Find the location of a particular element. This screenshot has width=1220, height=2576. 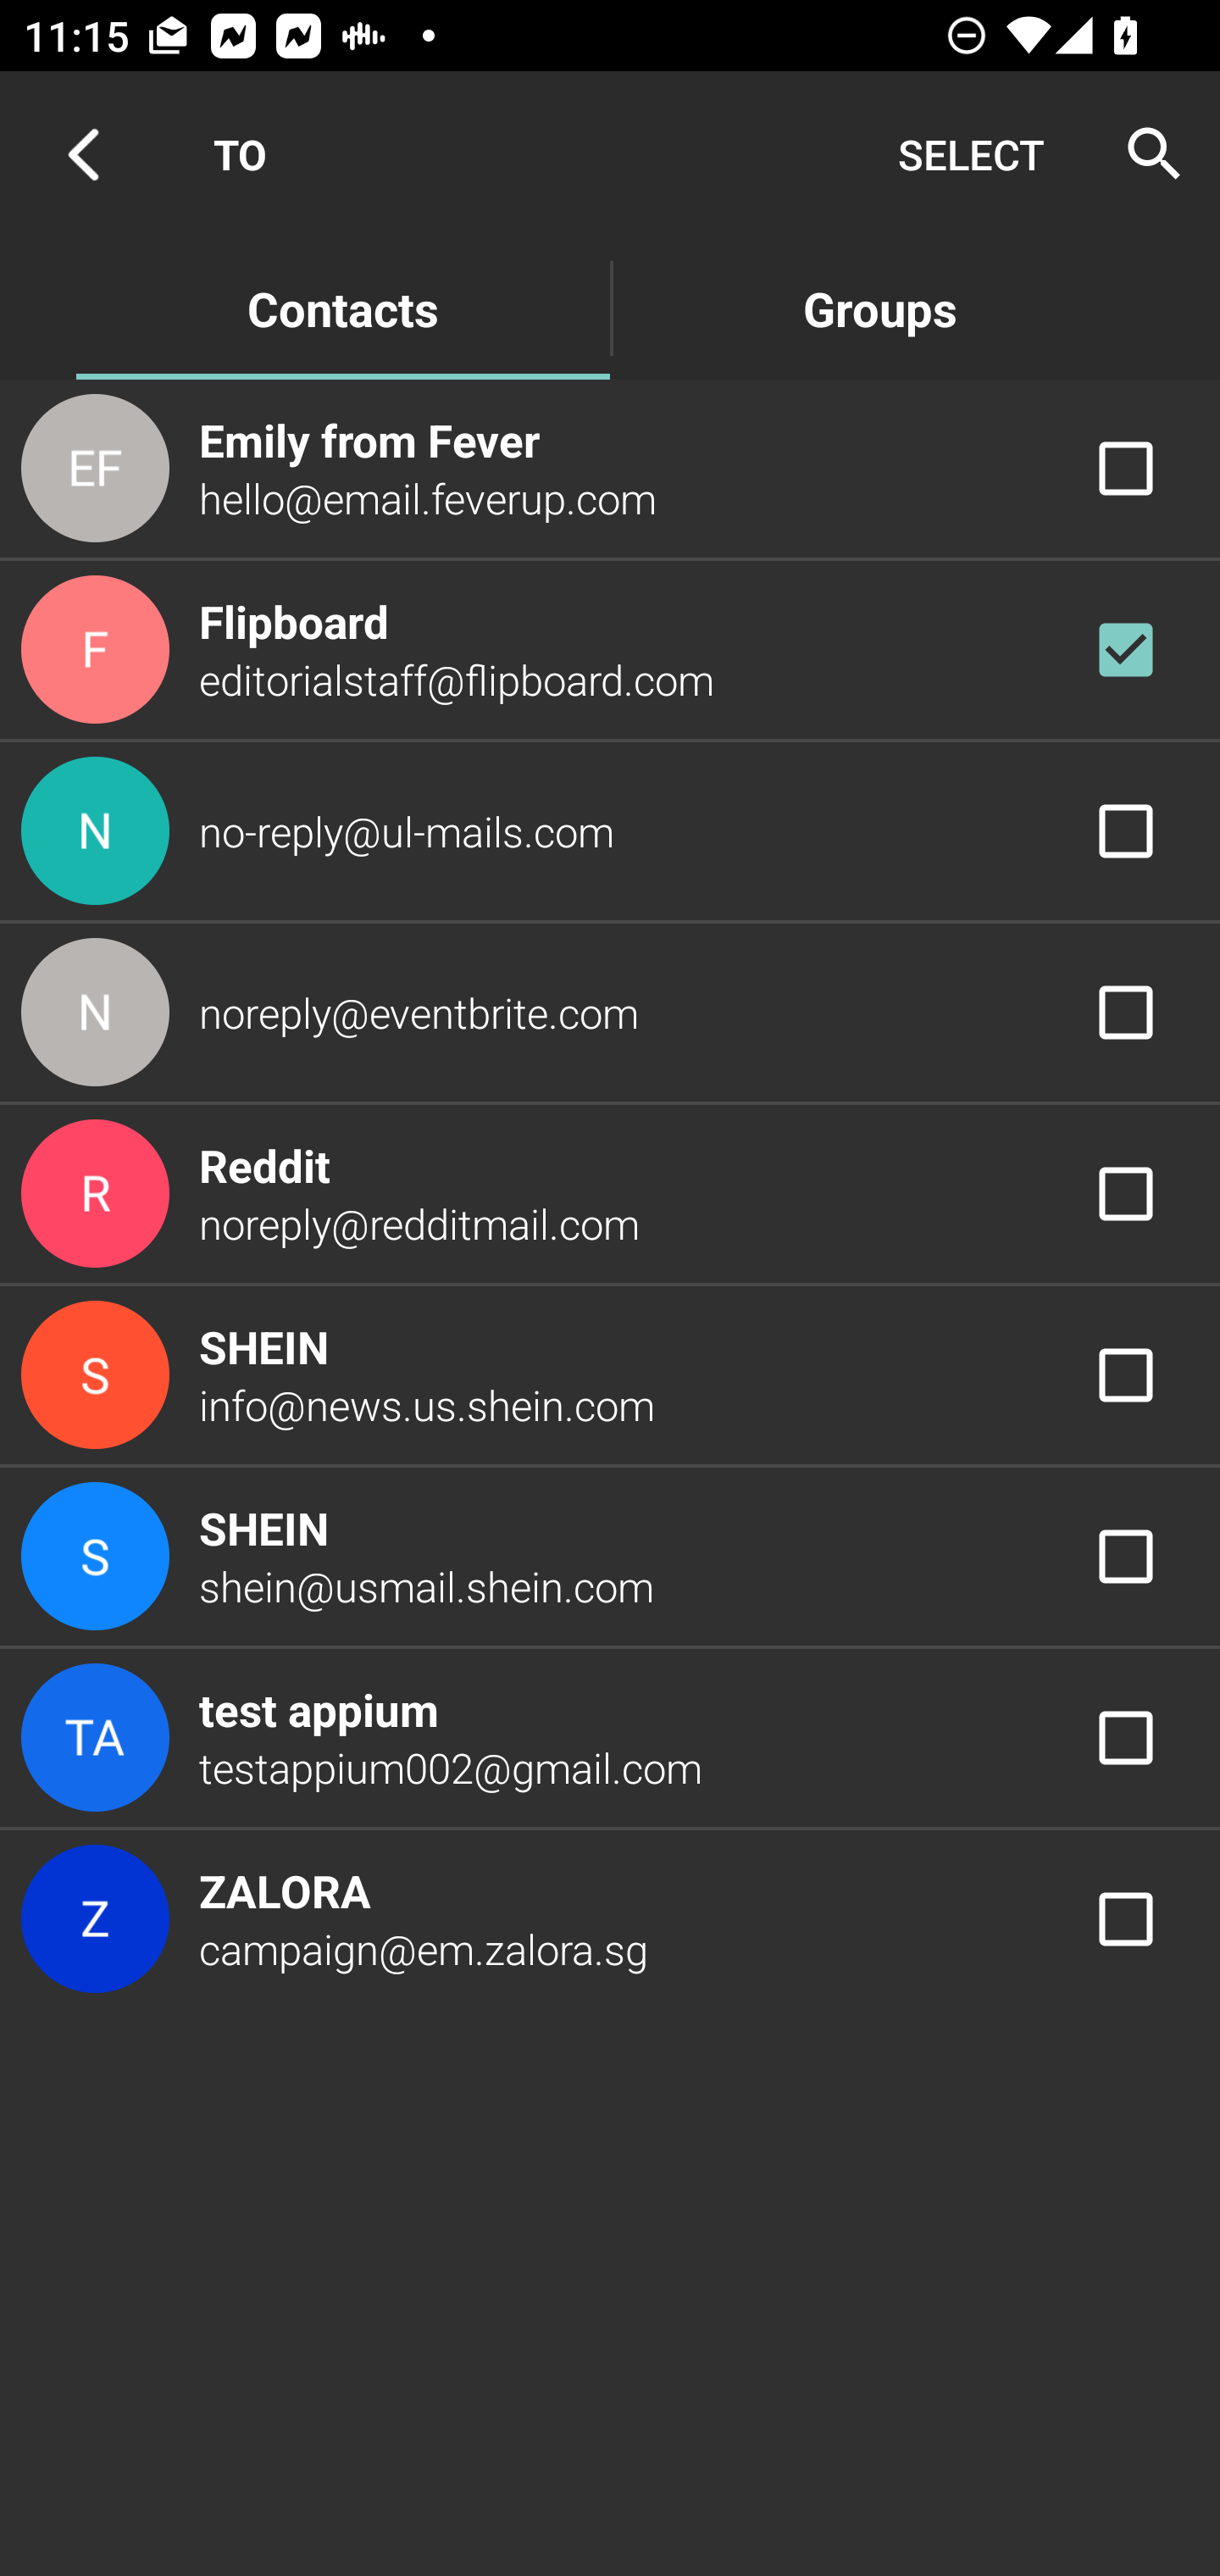

Search is located at coordinates (1144, 154).